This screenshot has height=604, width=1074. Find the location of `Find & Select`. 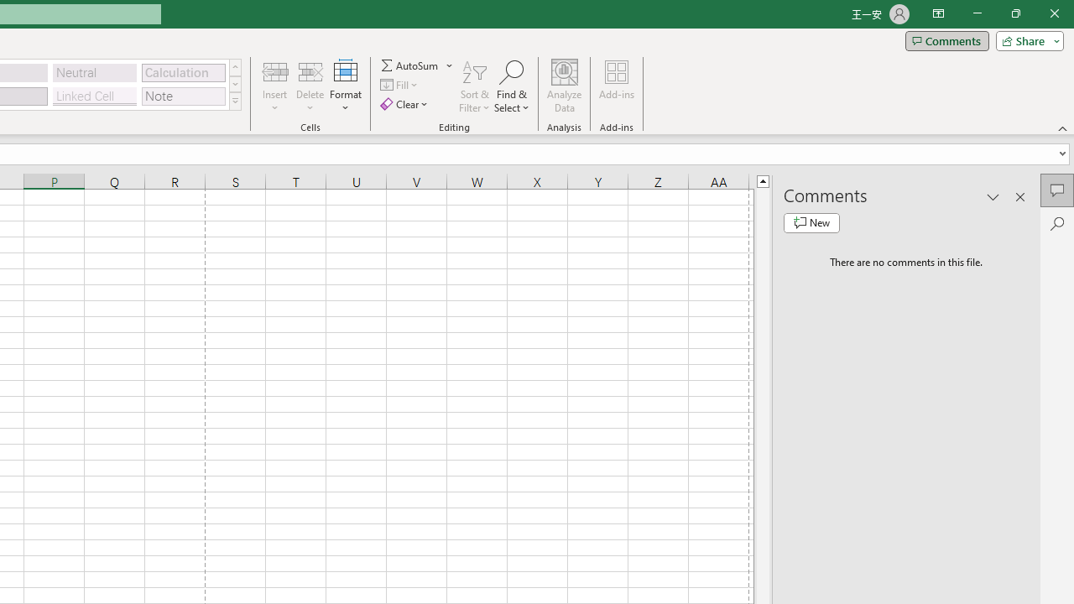

Find & Select is located at coordinates (512, 86).